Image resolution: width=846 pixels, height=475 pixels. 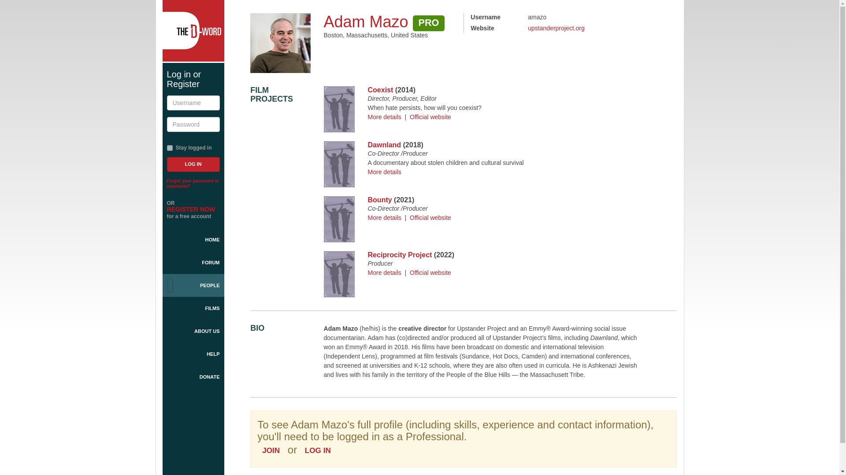 I want to click on HELP, so click(x=193, y=354).